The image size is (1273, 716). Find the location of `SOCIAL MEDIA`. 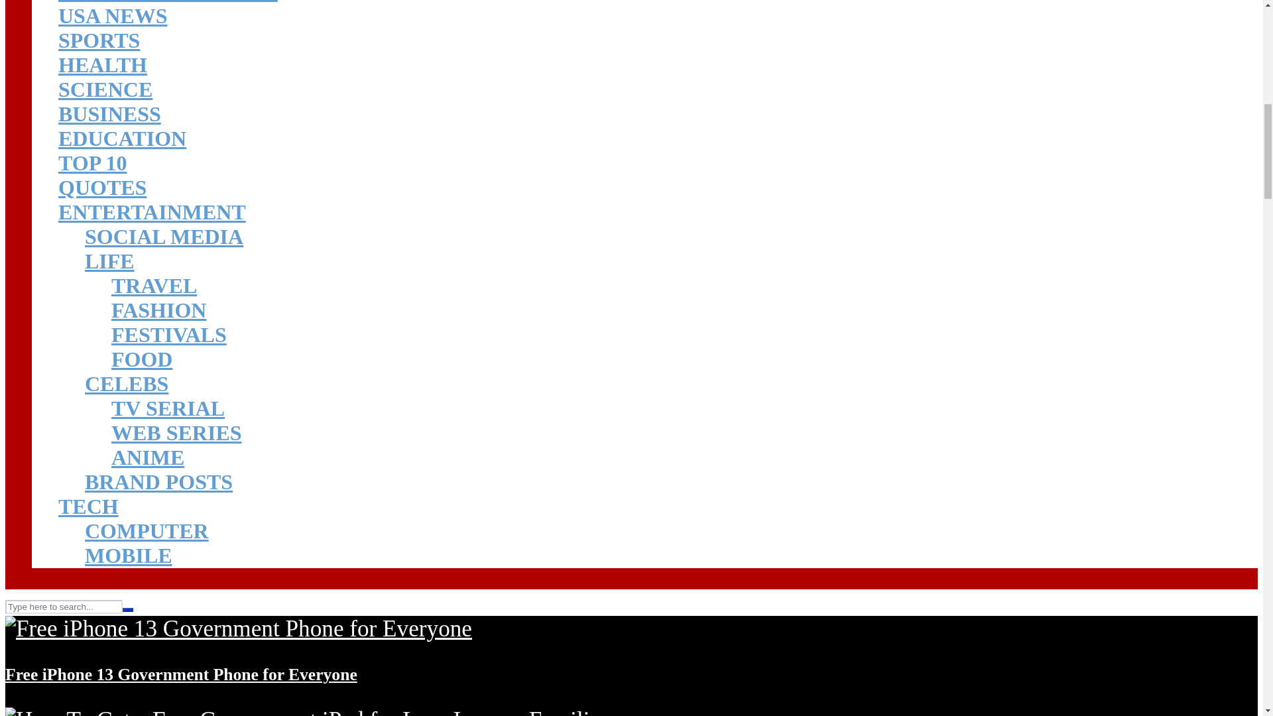

SOCIAL MEDIA is located at coordinates (164, 236).